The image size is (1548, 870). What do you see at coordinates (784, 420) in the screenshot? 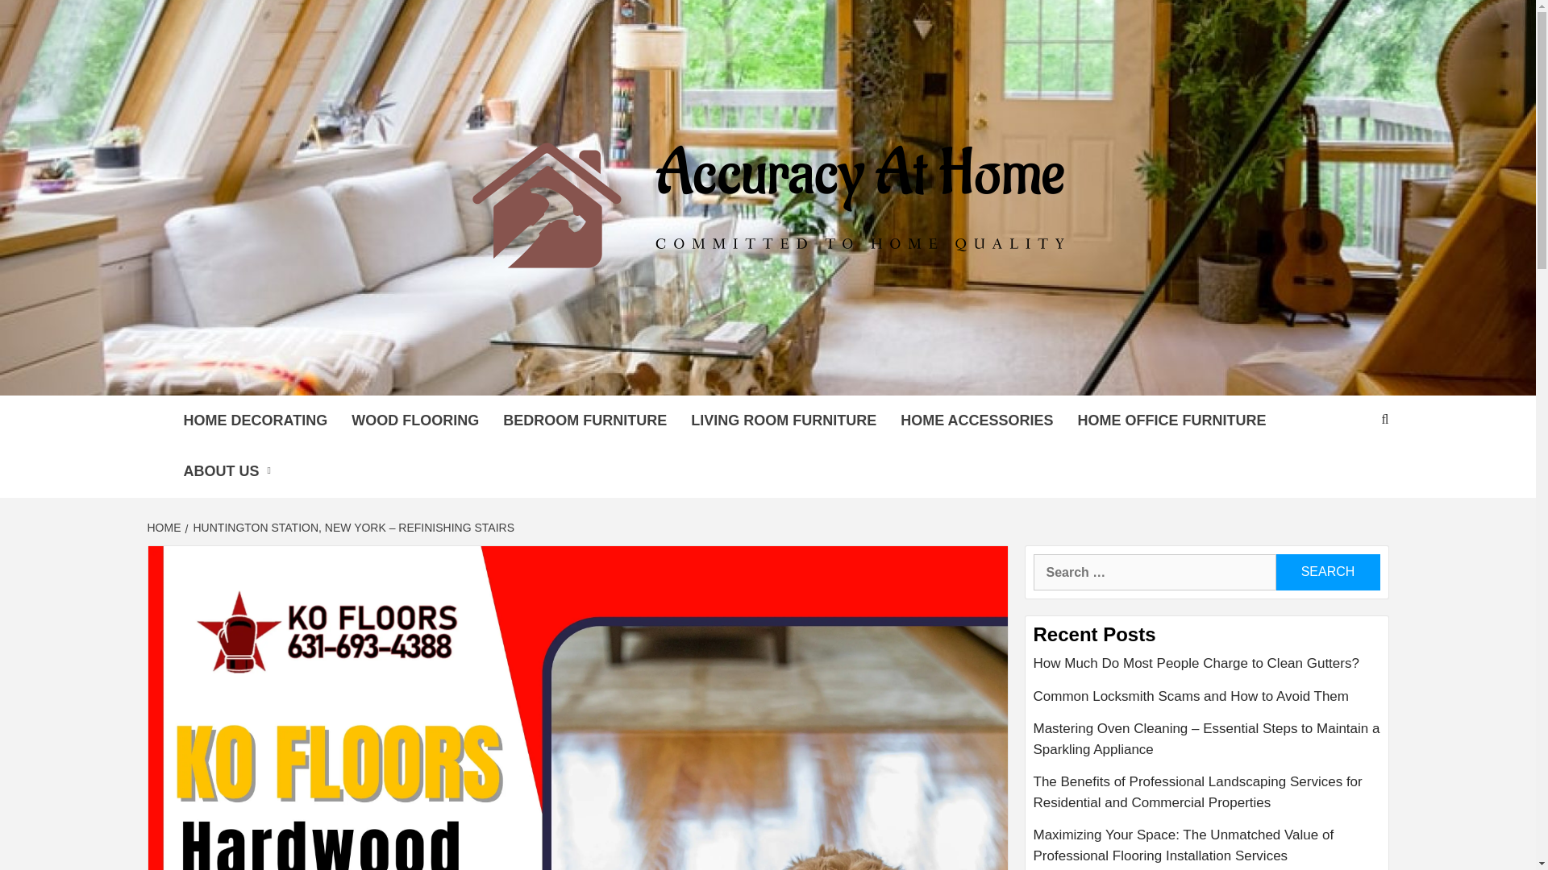
I see `LIVING ROOM FURNITURE` at bounding box center [784, 420].